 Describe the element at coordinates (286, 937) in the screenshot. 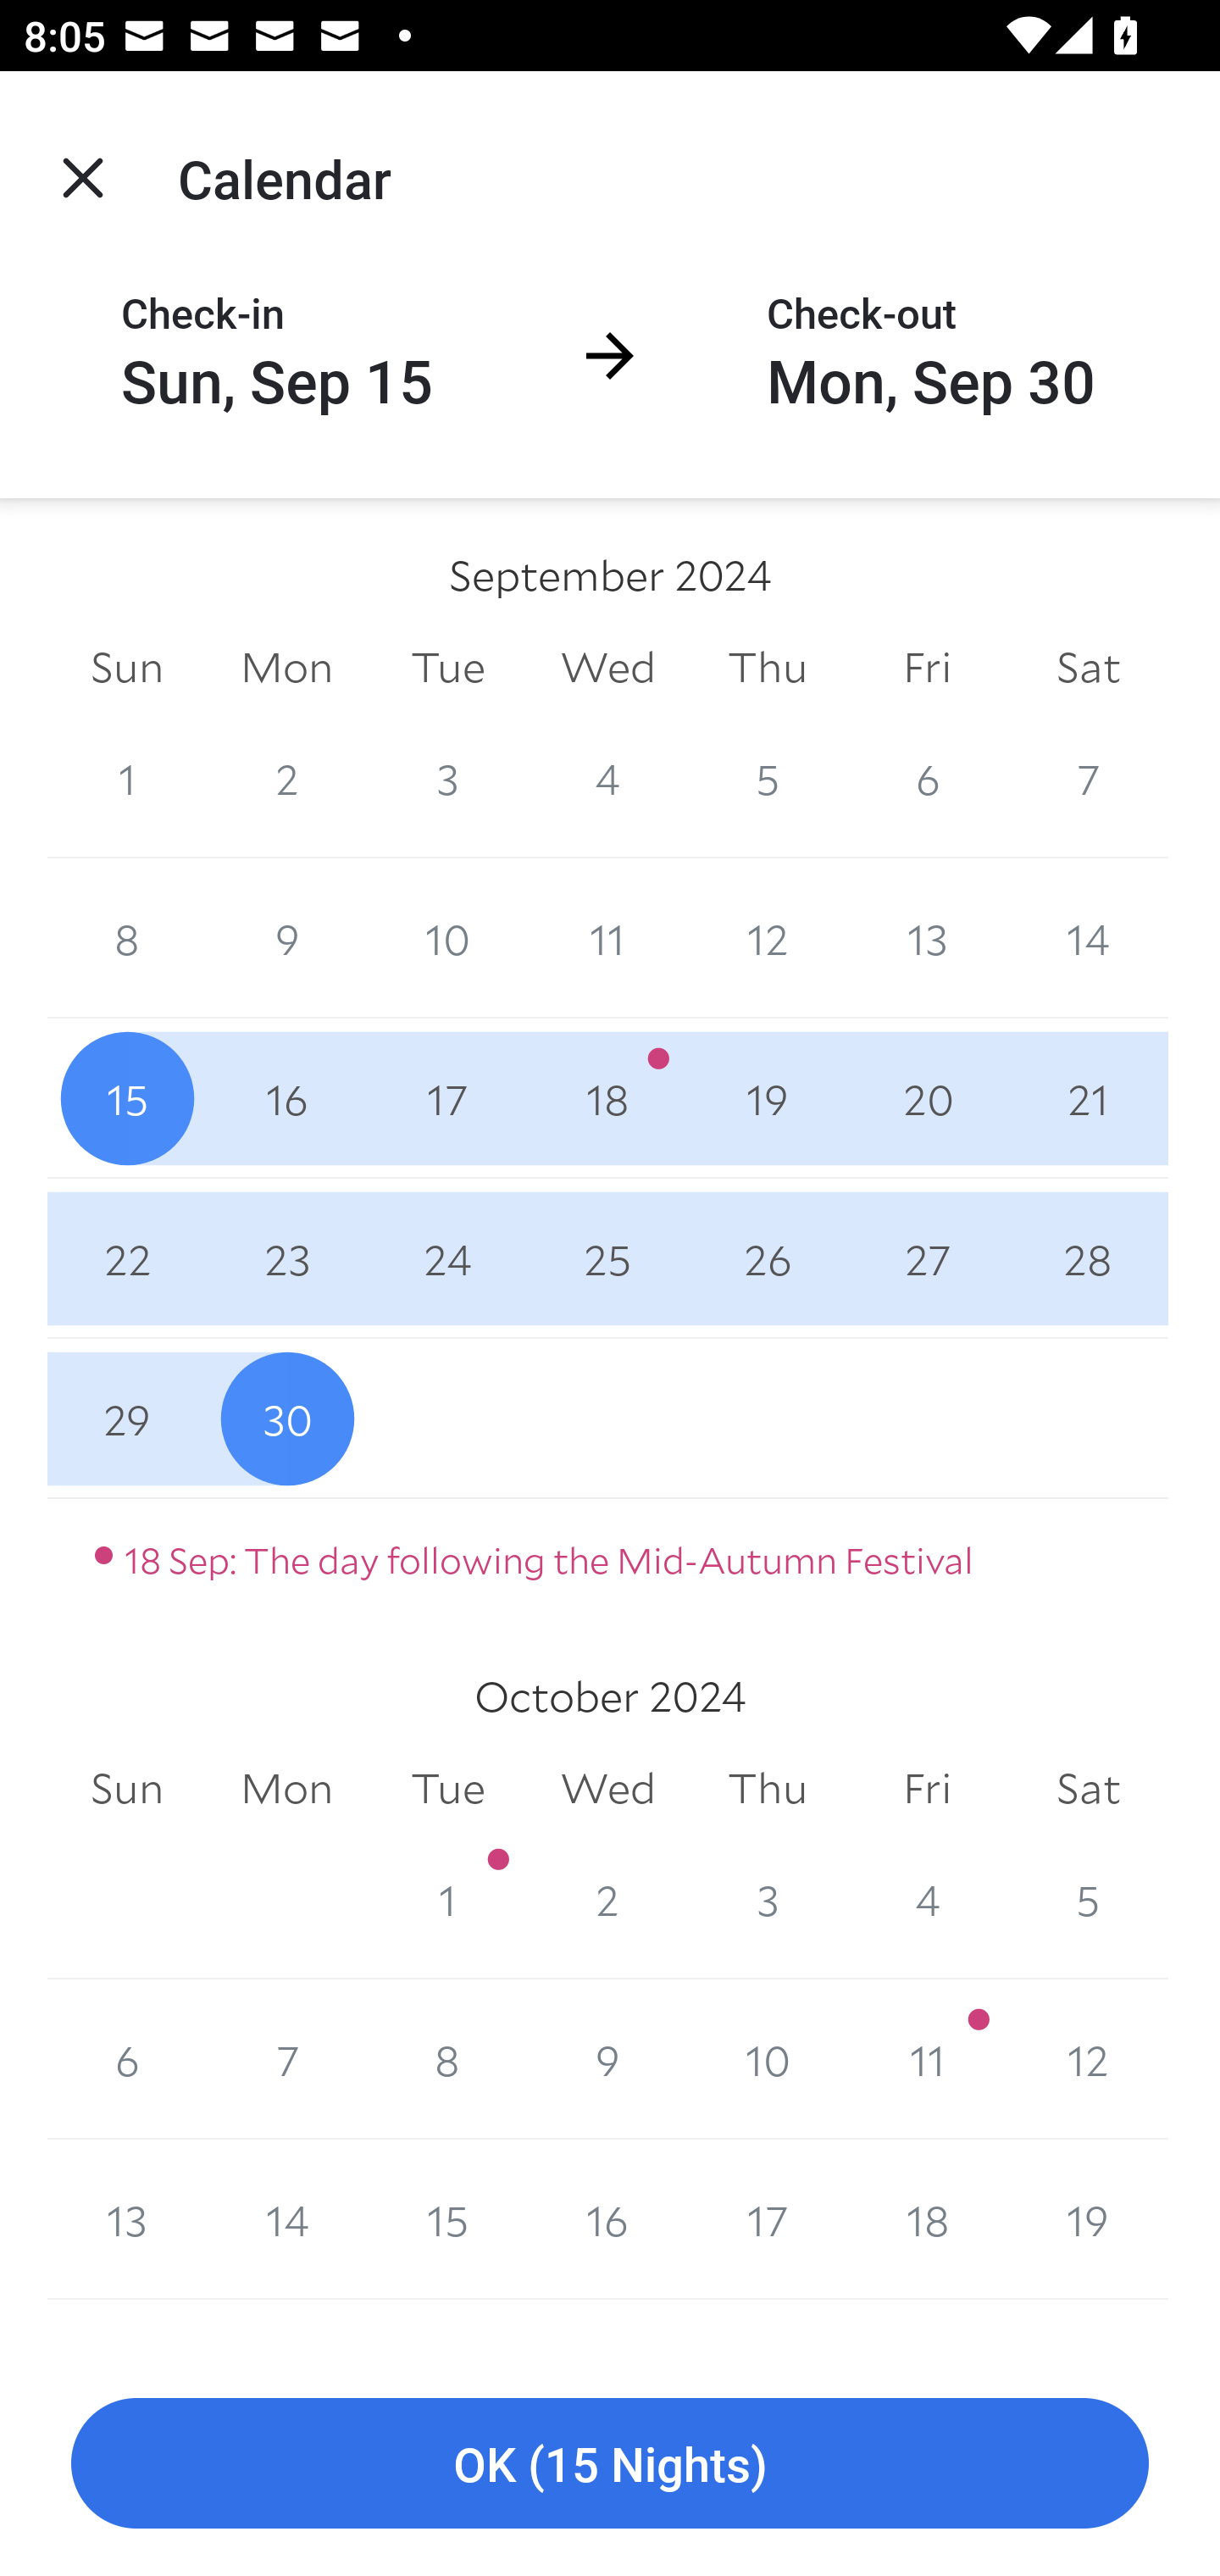

I see `9 9 September 2024` at that location.